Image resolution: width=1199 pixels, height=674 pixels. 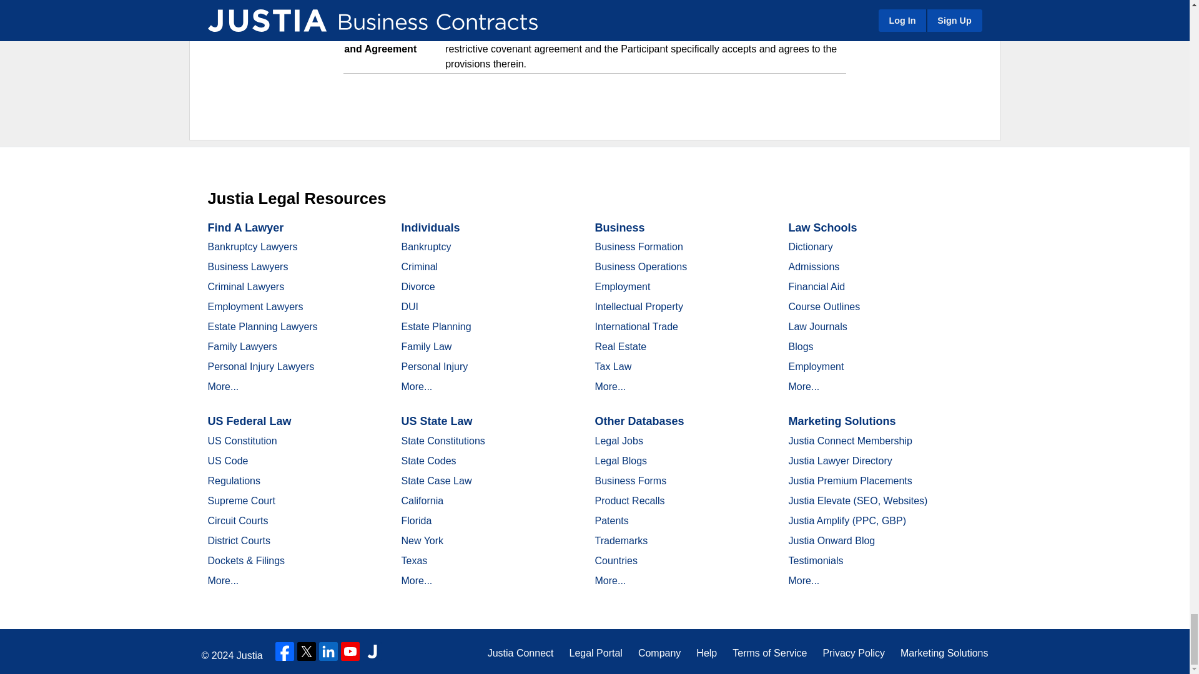 What do you see at coordinates (245, 227) in the screenshot?
I see `Find A Lawyer` at bounding box center [245, 227].